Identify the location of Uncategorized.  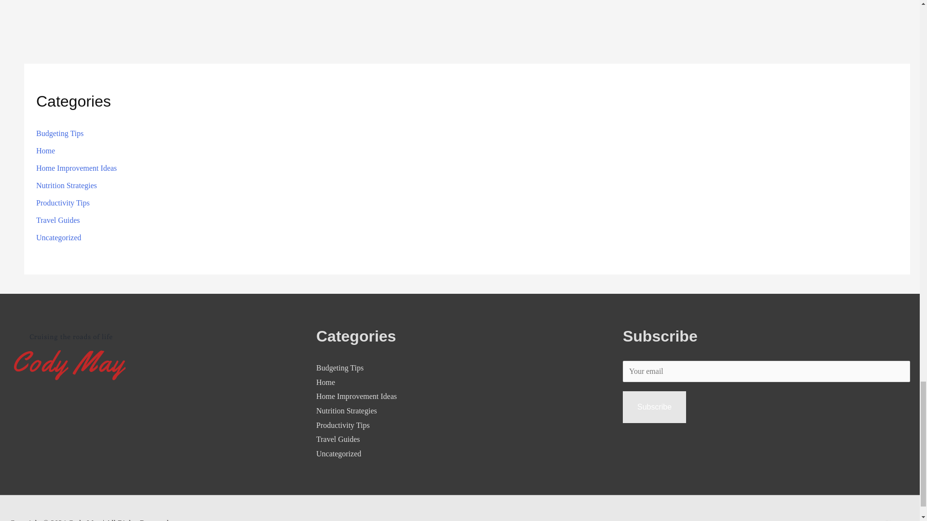
(338, 453).